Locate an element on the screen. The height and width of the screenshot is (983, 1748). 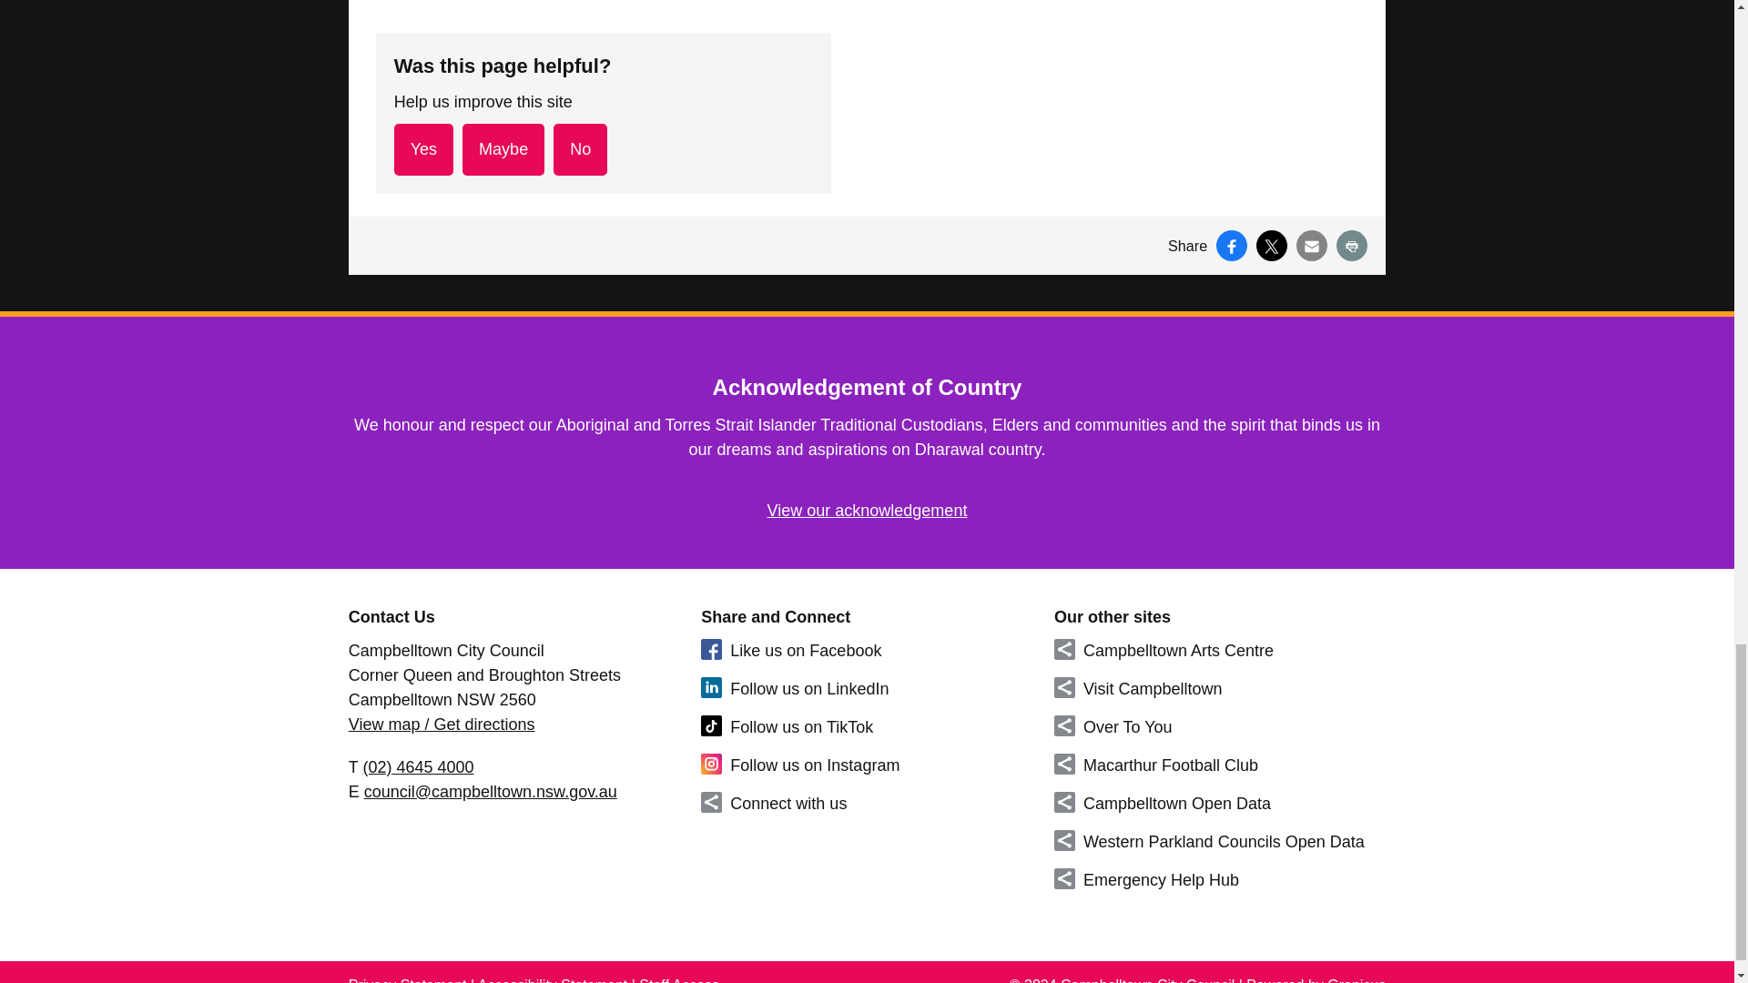
Yes, this page was helpful is located at coordinates (423, 149).